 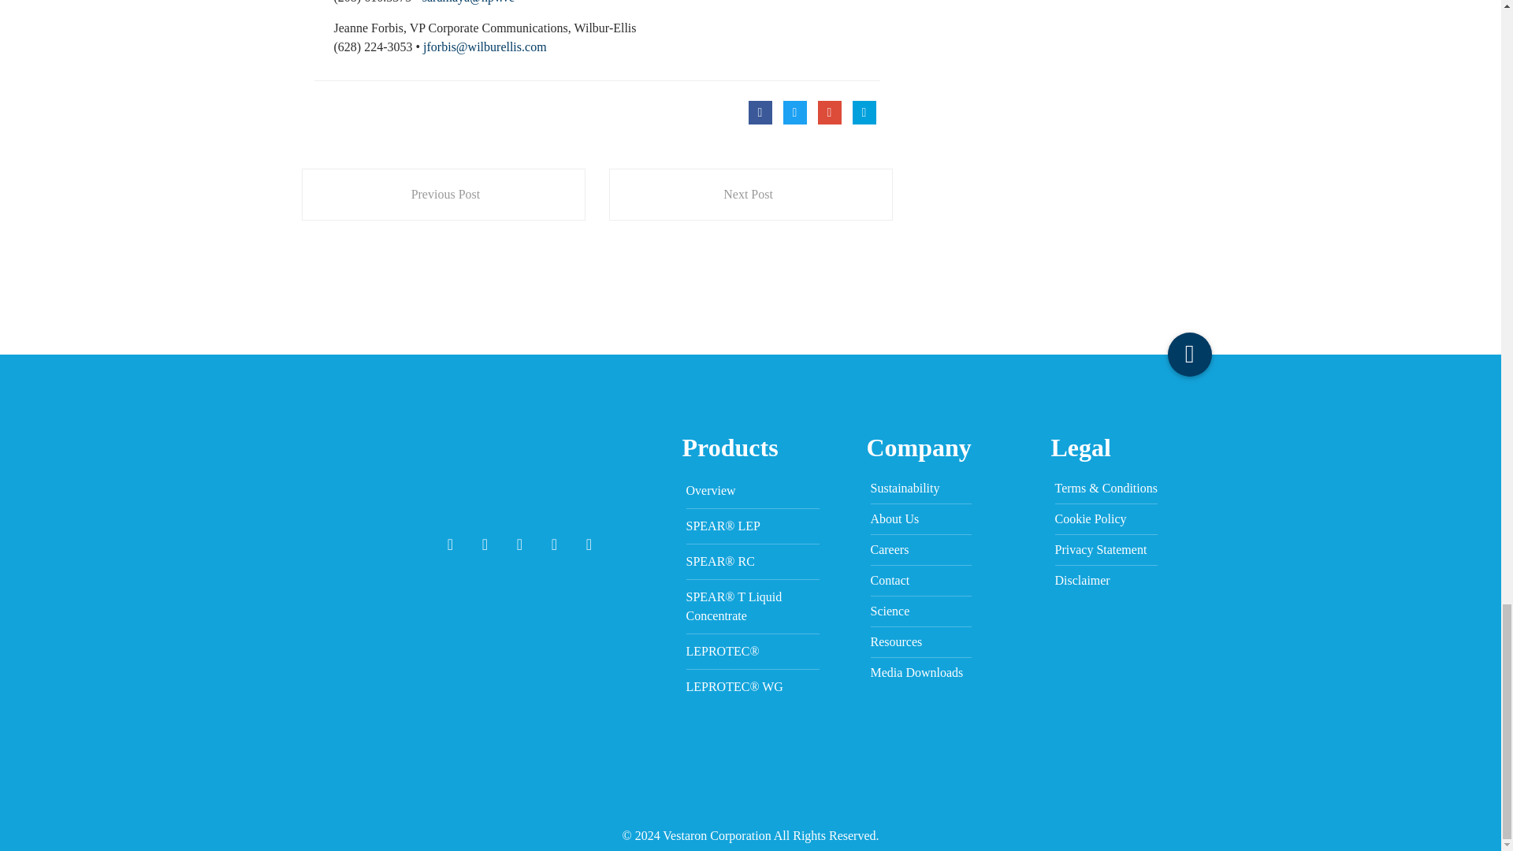 I want to click on Share on Twitter!, so click(x=794, y=112).